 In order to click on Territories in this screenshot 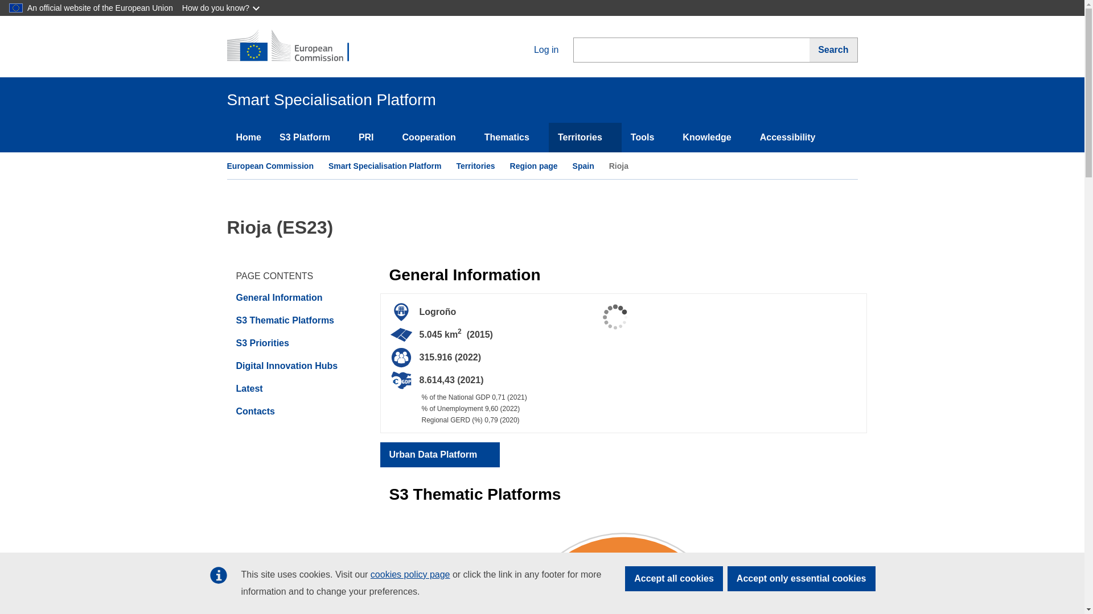, I will do `click(585, 138)`.